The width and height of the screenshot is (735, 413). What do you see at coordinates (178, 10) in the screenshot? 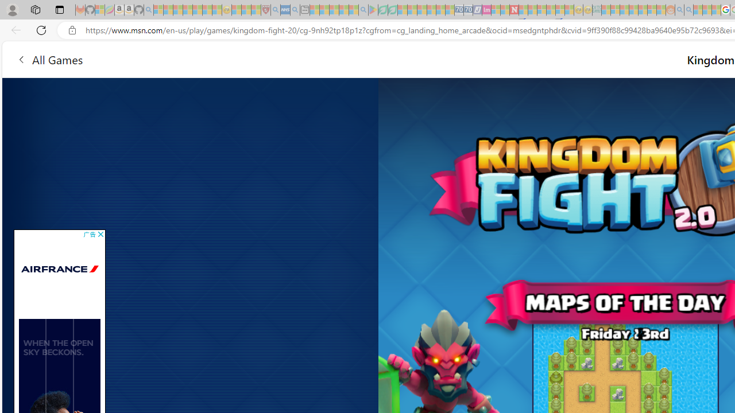
I see `The Weather Channel - MSN - Sleeping` at bounding box center [178, 10].